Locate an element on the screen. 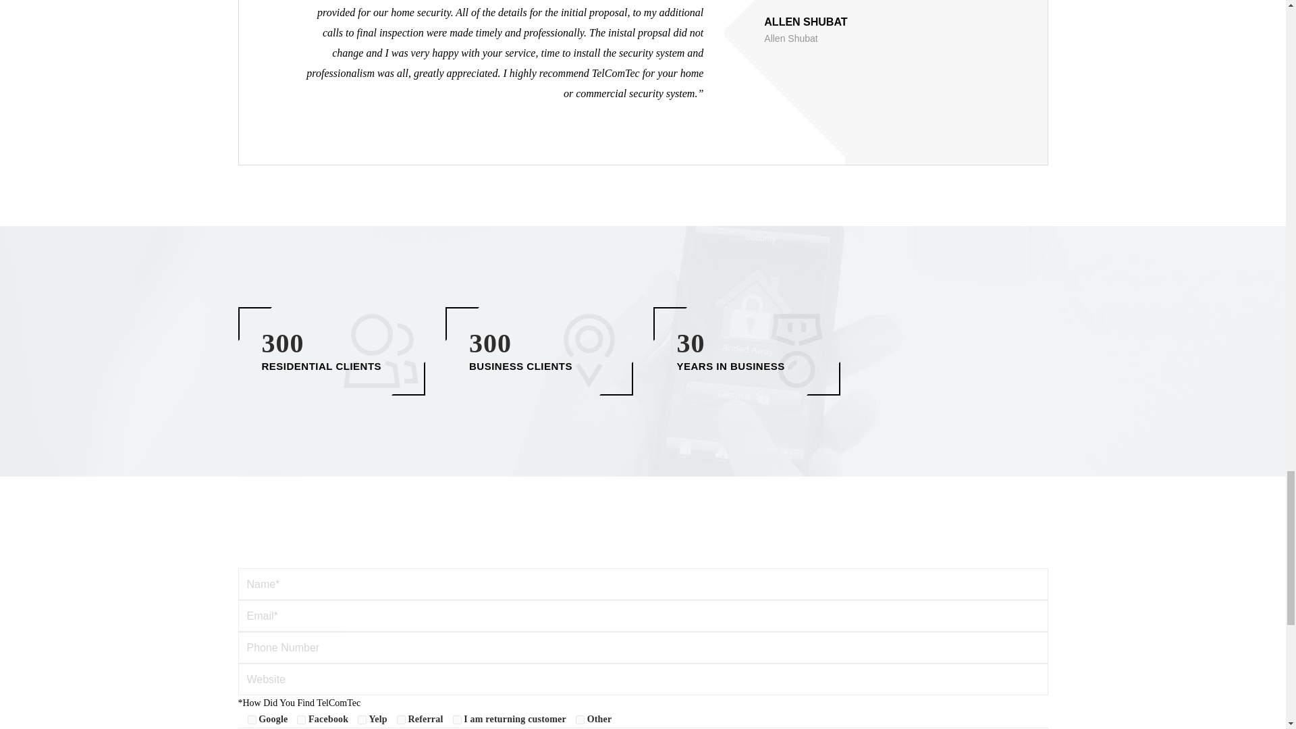  I am returning customer is located at coordinates (456, 720).